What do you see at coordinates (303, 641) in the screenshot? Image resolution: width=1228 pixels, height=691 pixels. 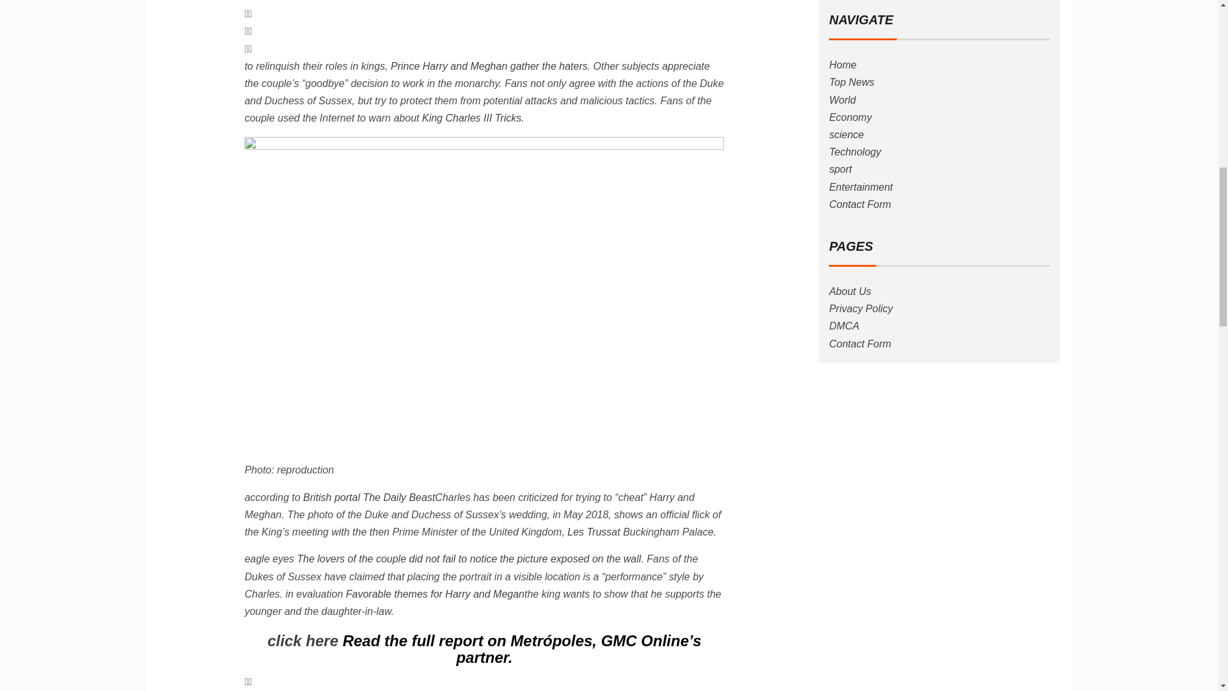 I see `click here` at bounding box center [303, 641].